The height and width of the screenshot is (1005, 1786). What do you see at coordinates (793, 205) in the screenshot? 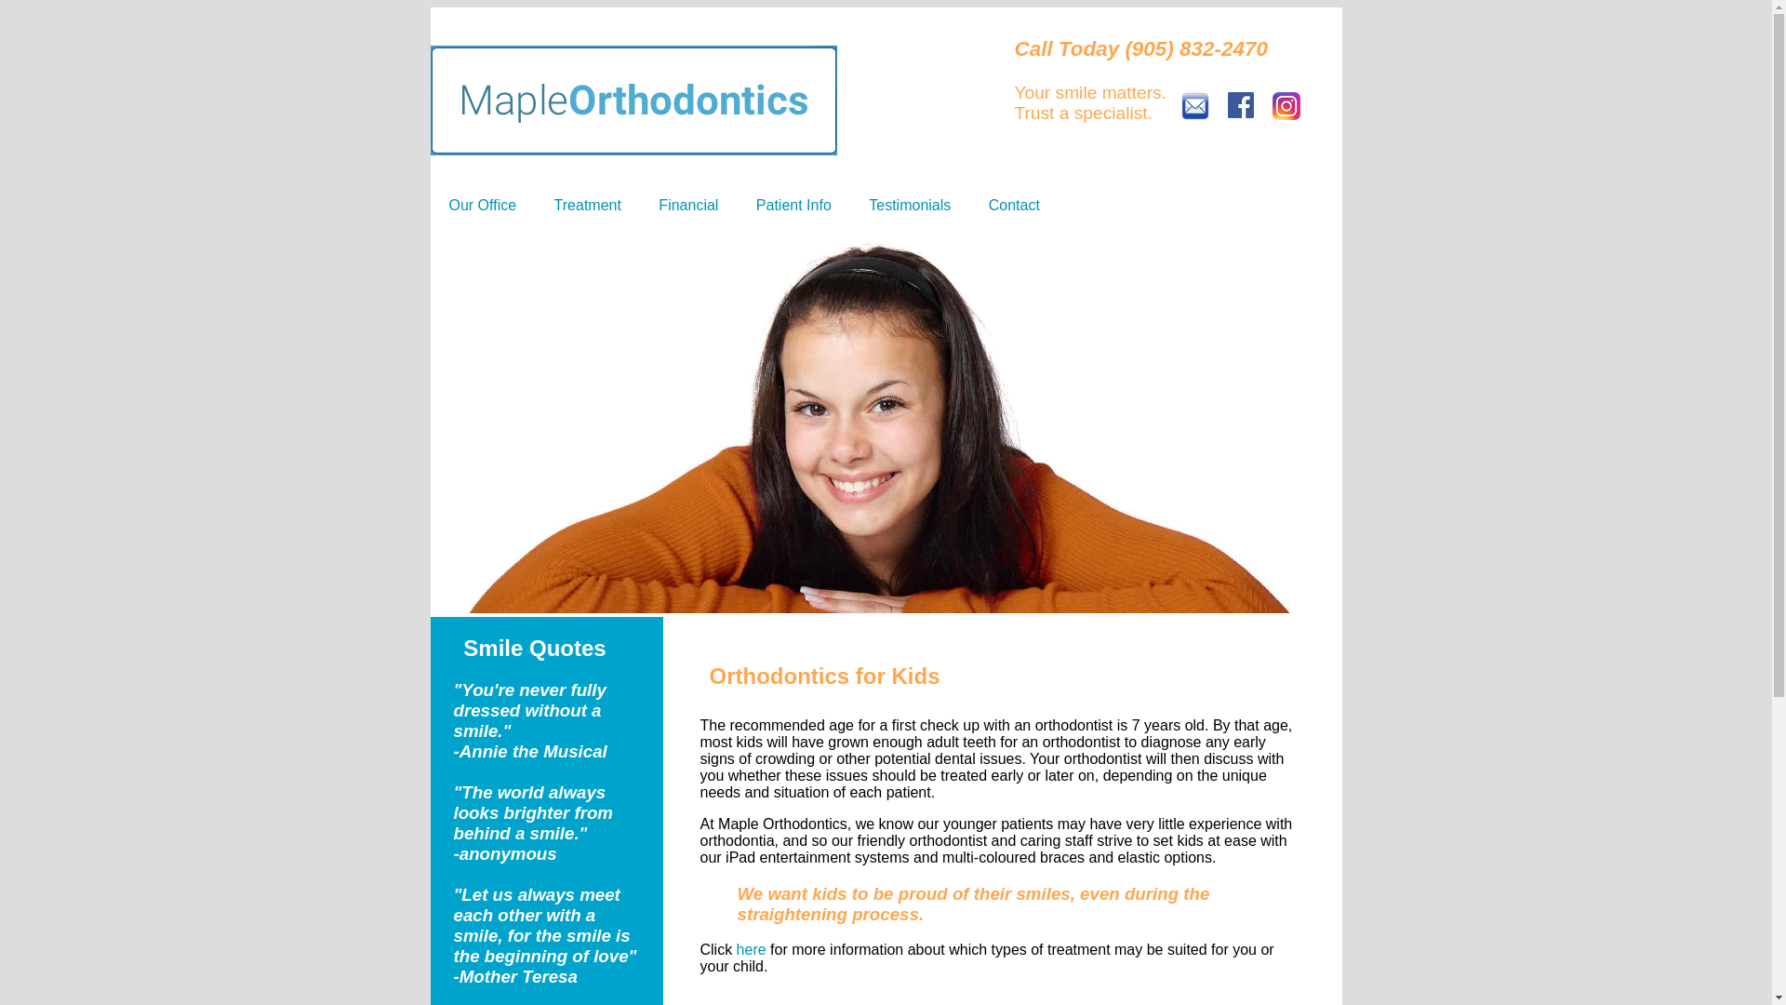
I see `Patient Info` at bounding box center [793, 205].